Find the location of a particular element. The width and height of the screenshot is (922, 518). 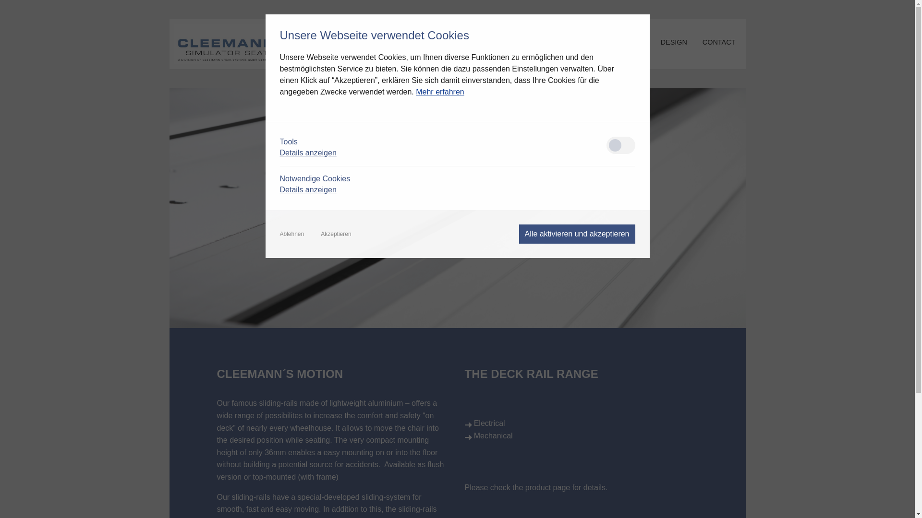

Details anzeigen is located at coordinates (307, 153).